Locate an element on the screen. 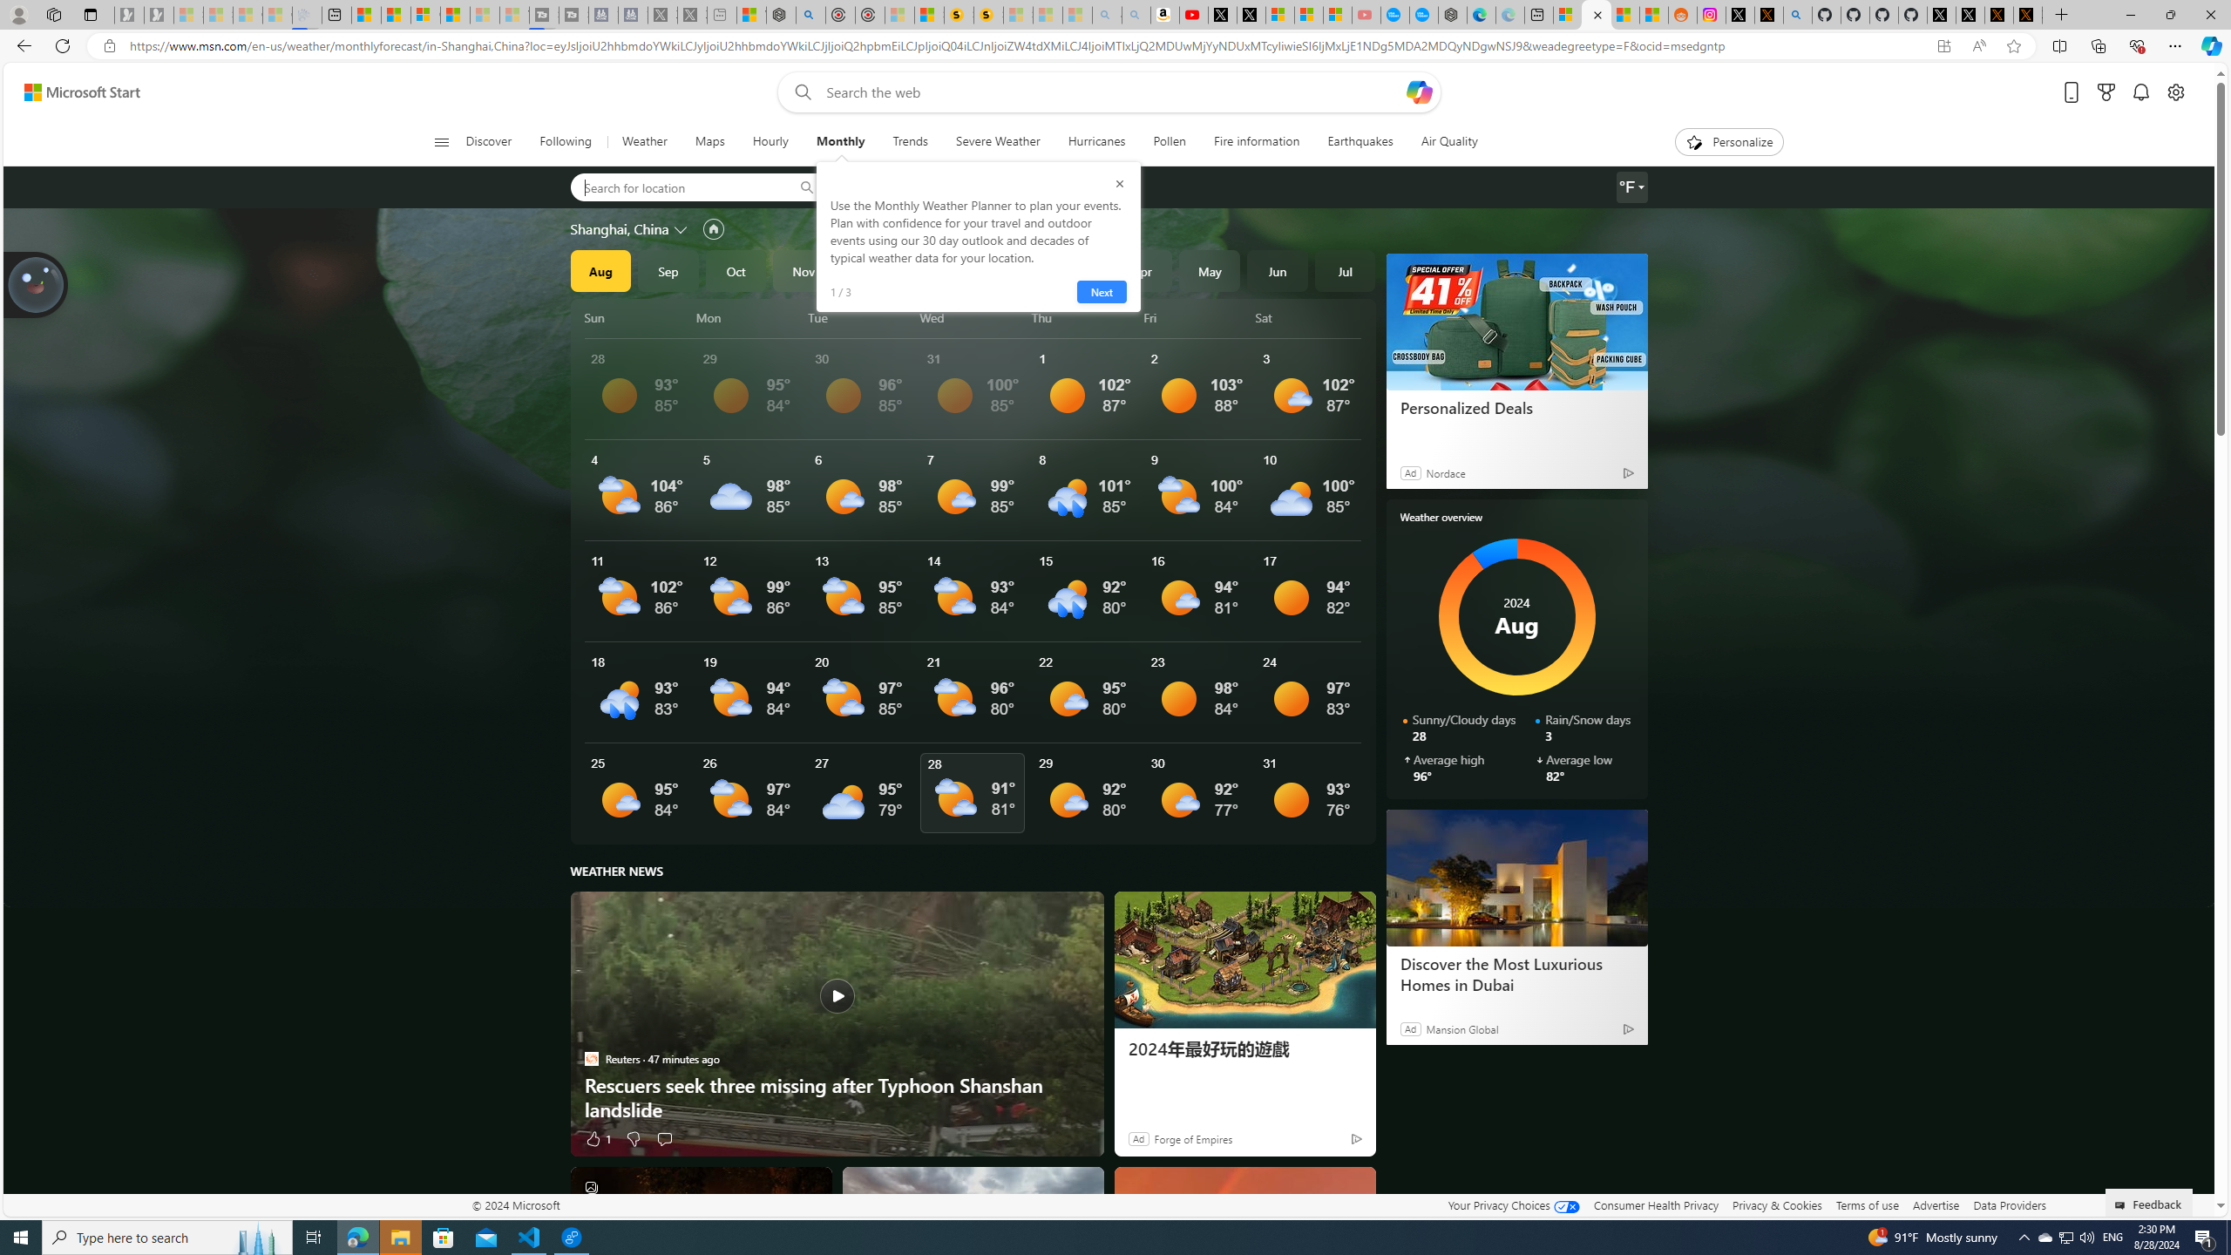  2025 Jan is located at coordinates (939, 270).